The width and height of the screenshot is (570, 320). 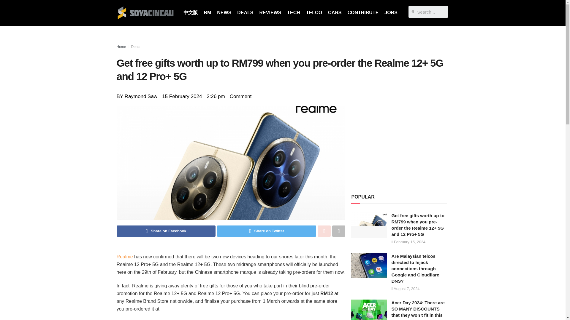 What do you see at coordinates (363, 12) in the screenshot?
I see `CONTRIBUTE` at bounding box center [363, 12].